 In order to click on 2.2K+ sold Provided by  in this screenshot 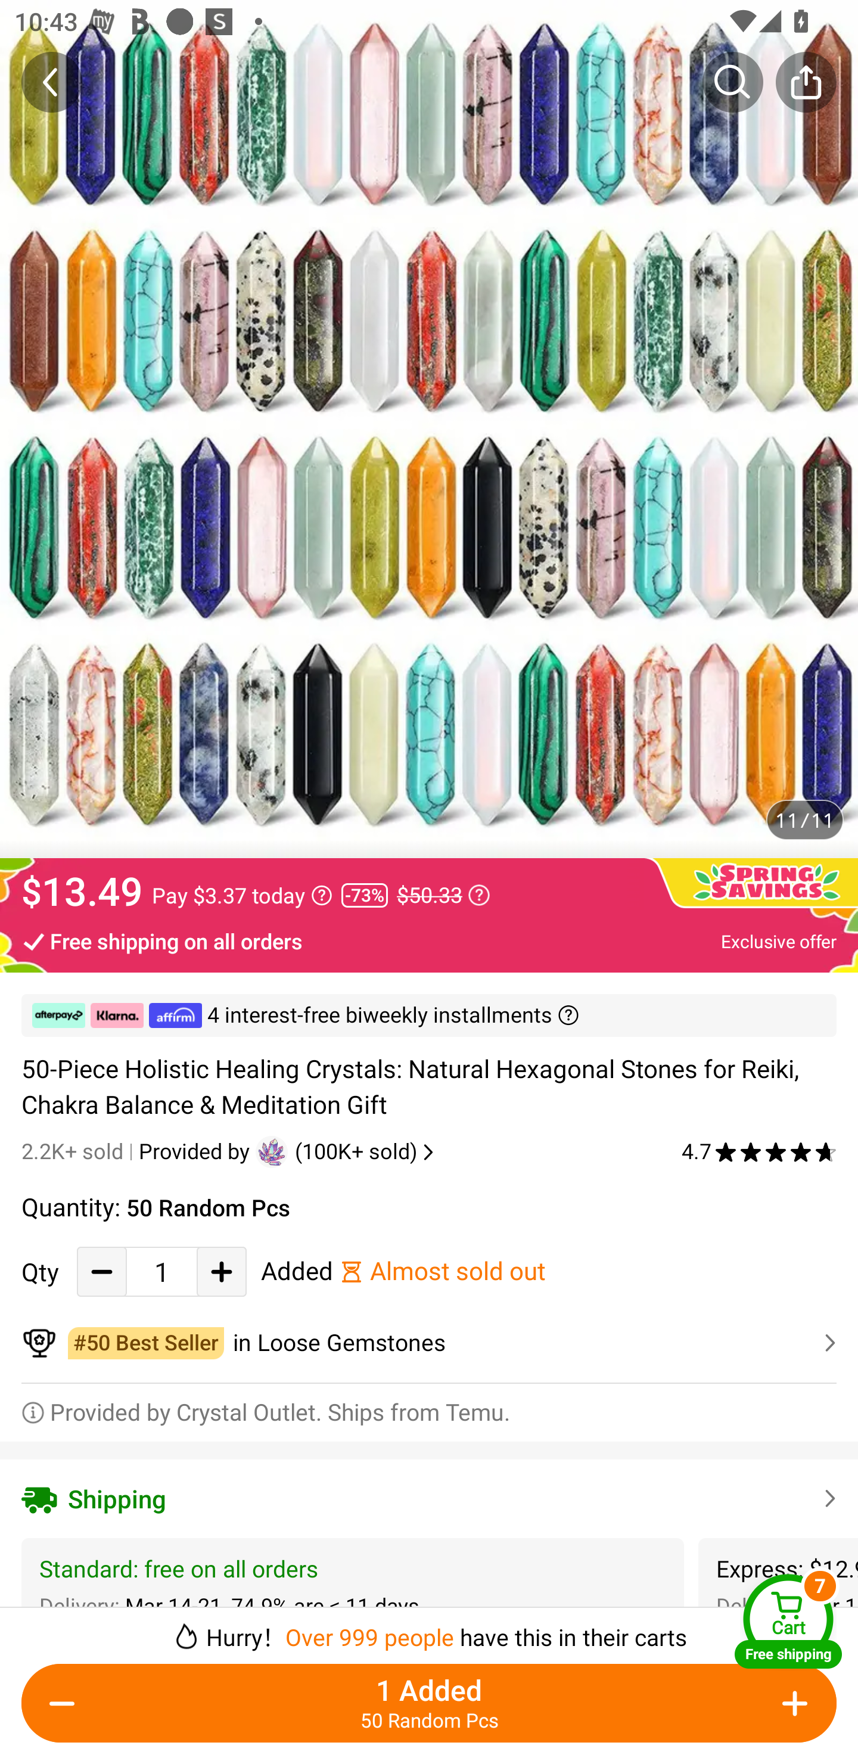, I will do `click(138, 1151)`.